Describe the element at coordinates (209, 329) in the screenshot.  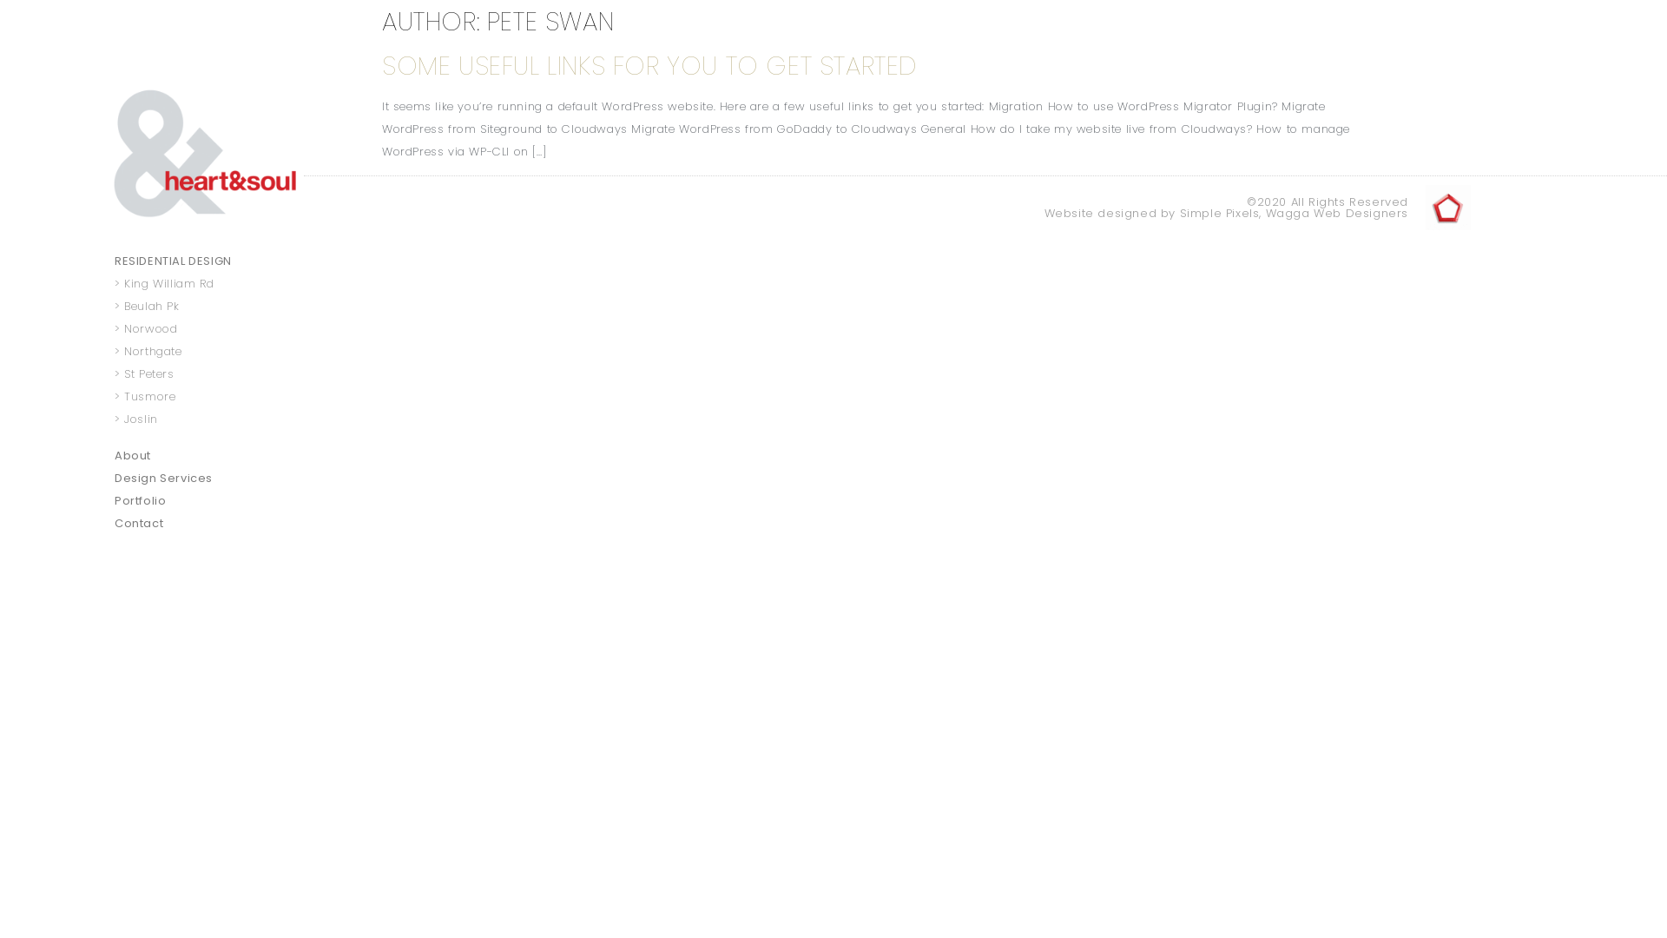
I see `> Norwood` at that location.